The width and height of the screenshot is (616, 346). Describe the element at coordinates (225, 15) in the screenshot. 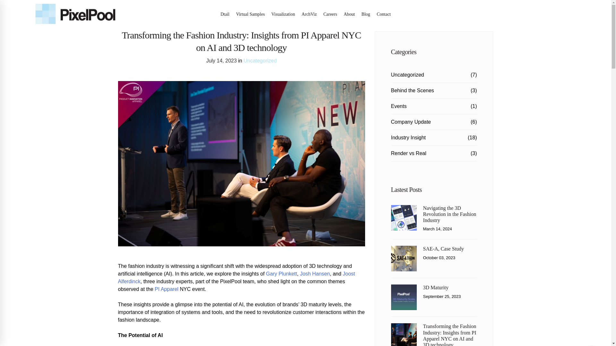

I see `Dtail` at that location.